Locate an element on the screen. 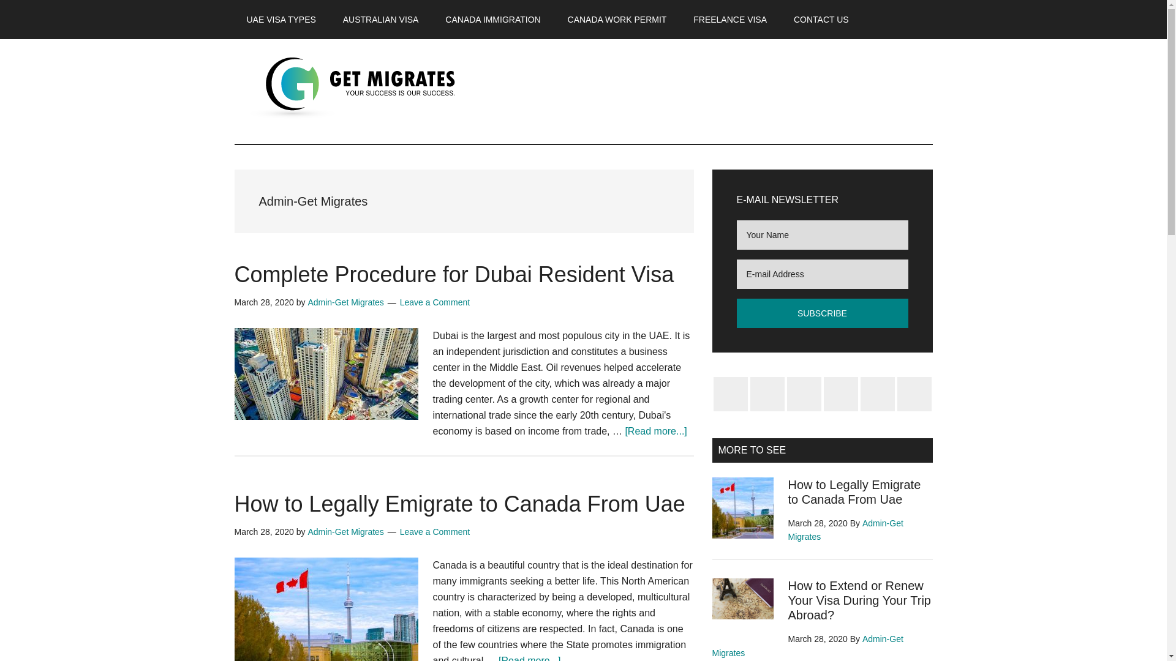  How to Legally Emigrate to Canada From Uae is located at coordinates (459, 504).